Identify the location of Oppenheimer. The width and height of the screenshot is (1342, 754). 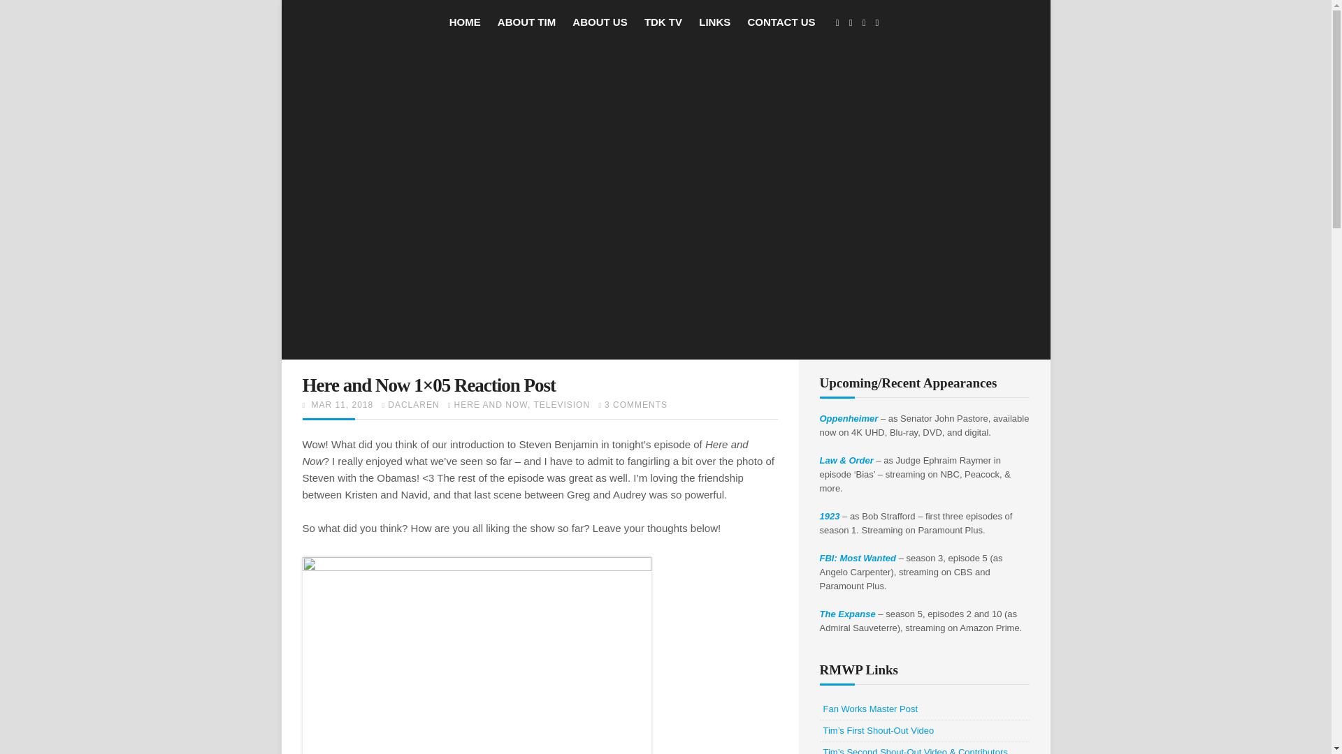
(849, 417).